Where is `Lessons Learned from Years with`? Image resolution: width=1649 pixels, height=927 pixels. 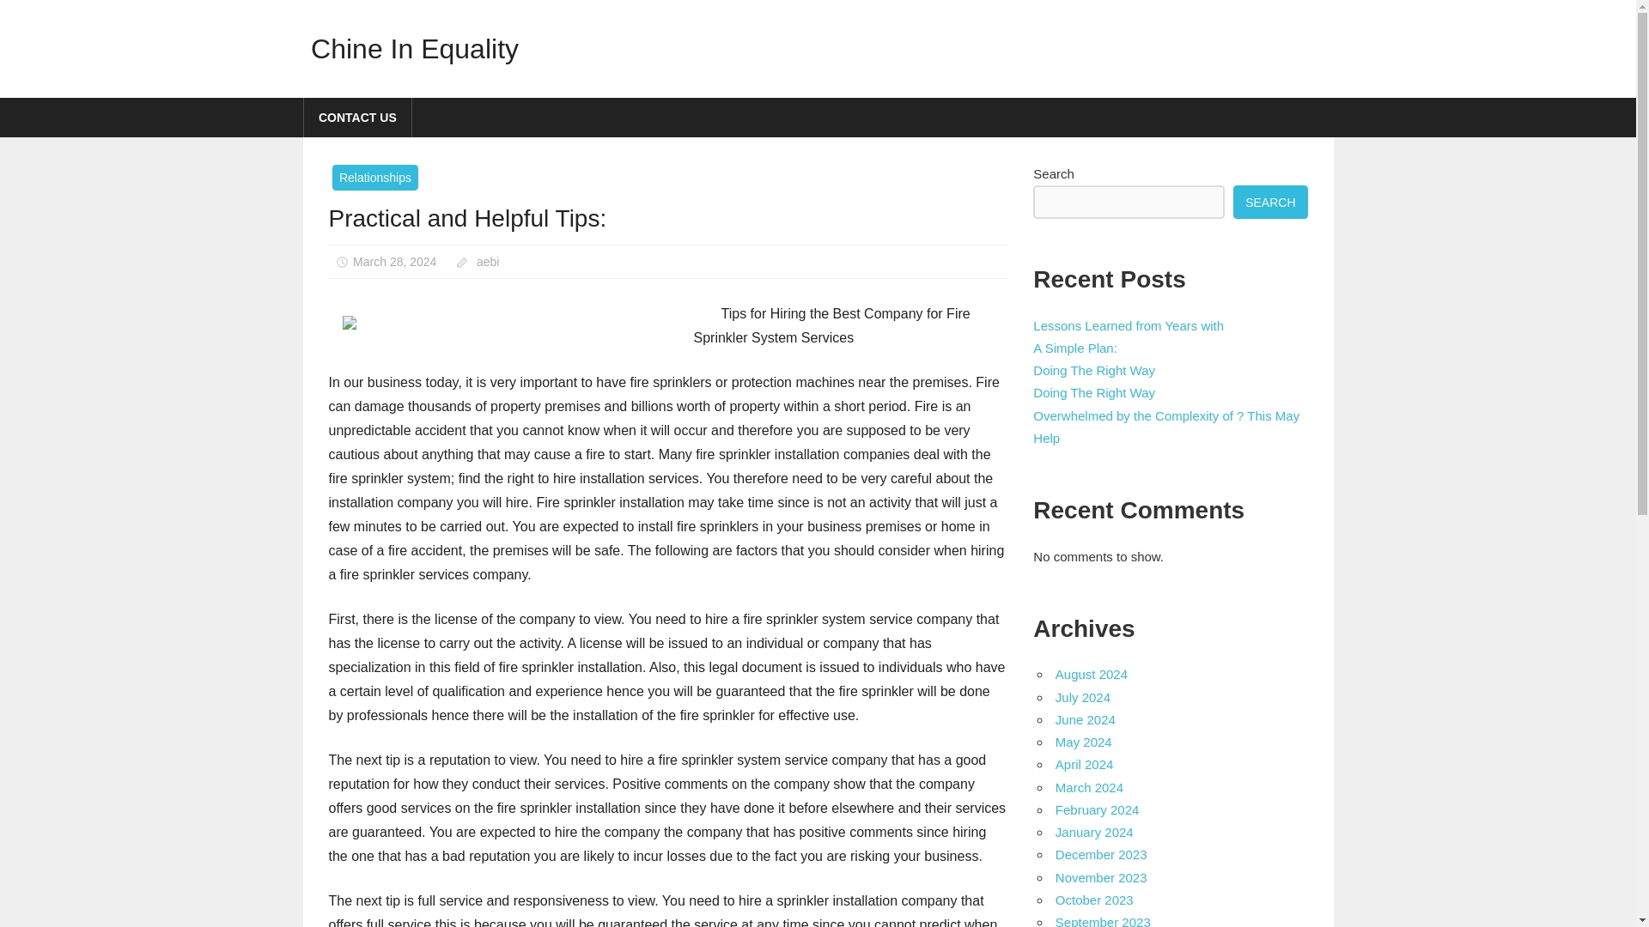
Lessons Learned from Years with is located at coordinates (1129, 325).